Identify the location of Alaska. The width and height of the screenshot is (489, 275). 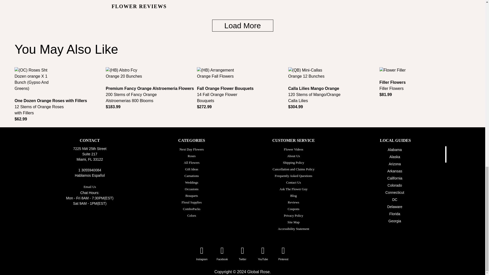
(395, 157).